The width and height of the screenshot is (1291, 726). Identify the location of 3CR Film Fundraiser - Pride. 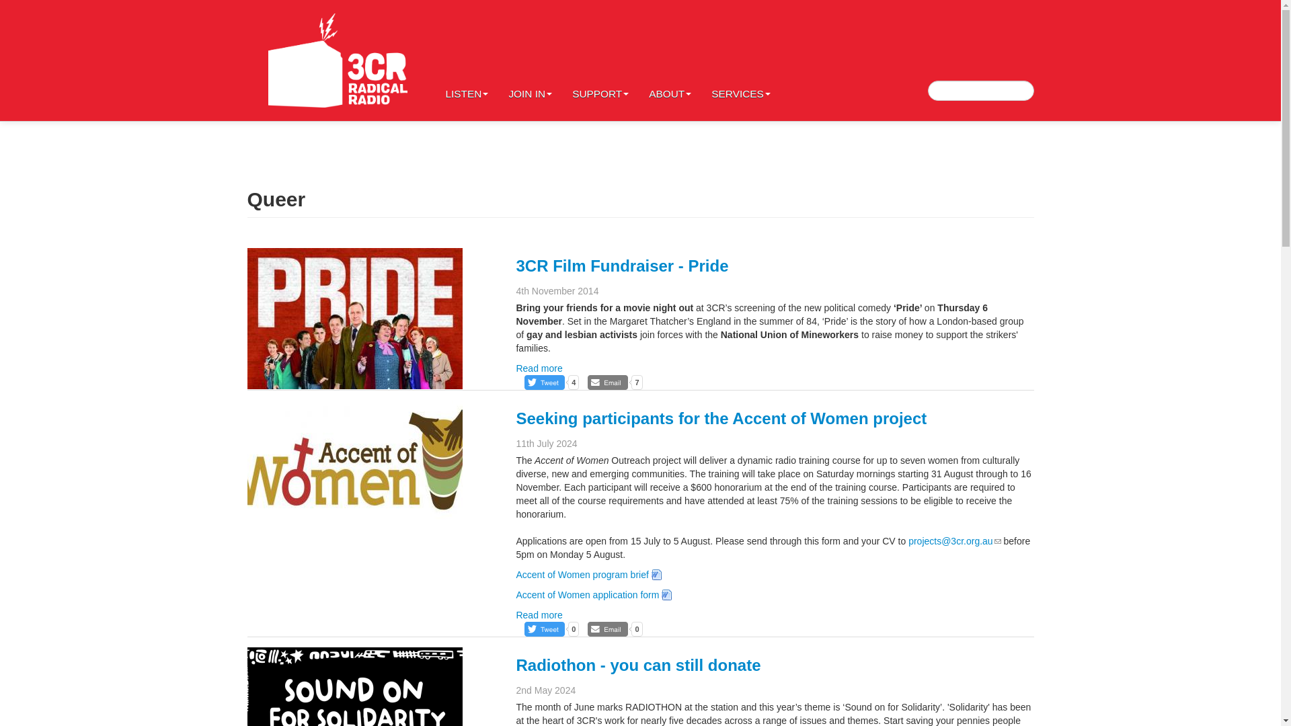
(621, 266).